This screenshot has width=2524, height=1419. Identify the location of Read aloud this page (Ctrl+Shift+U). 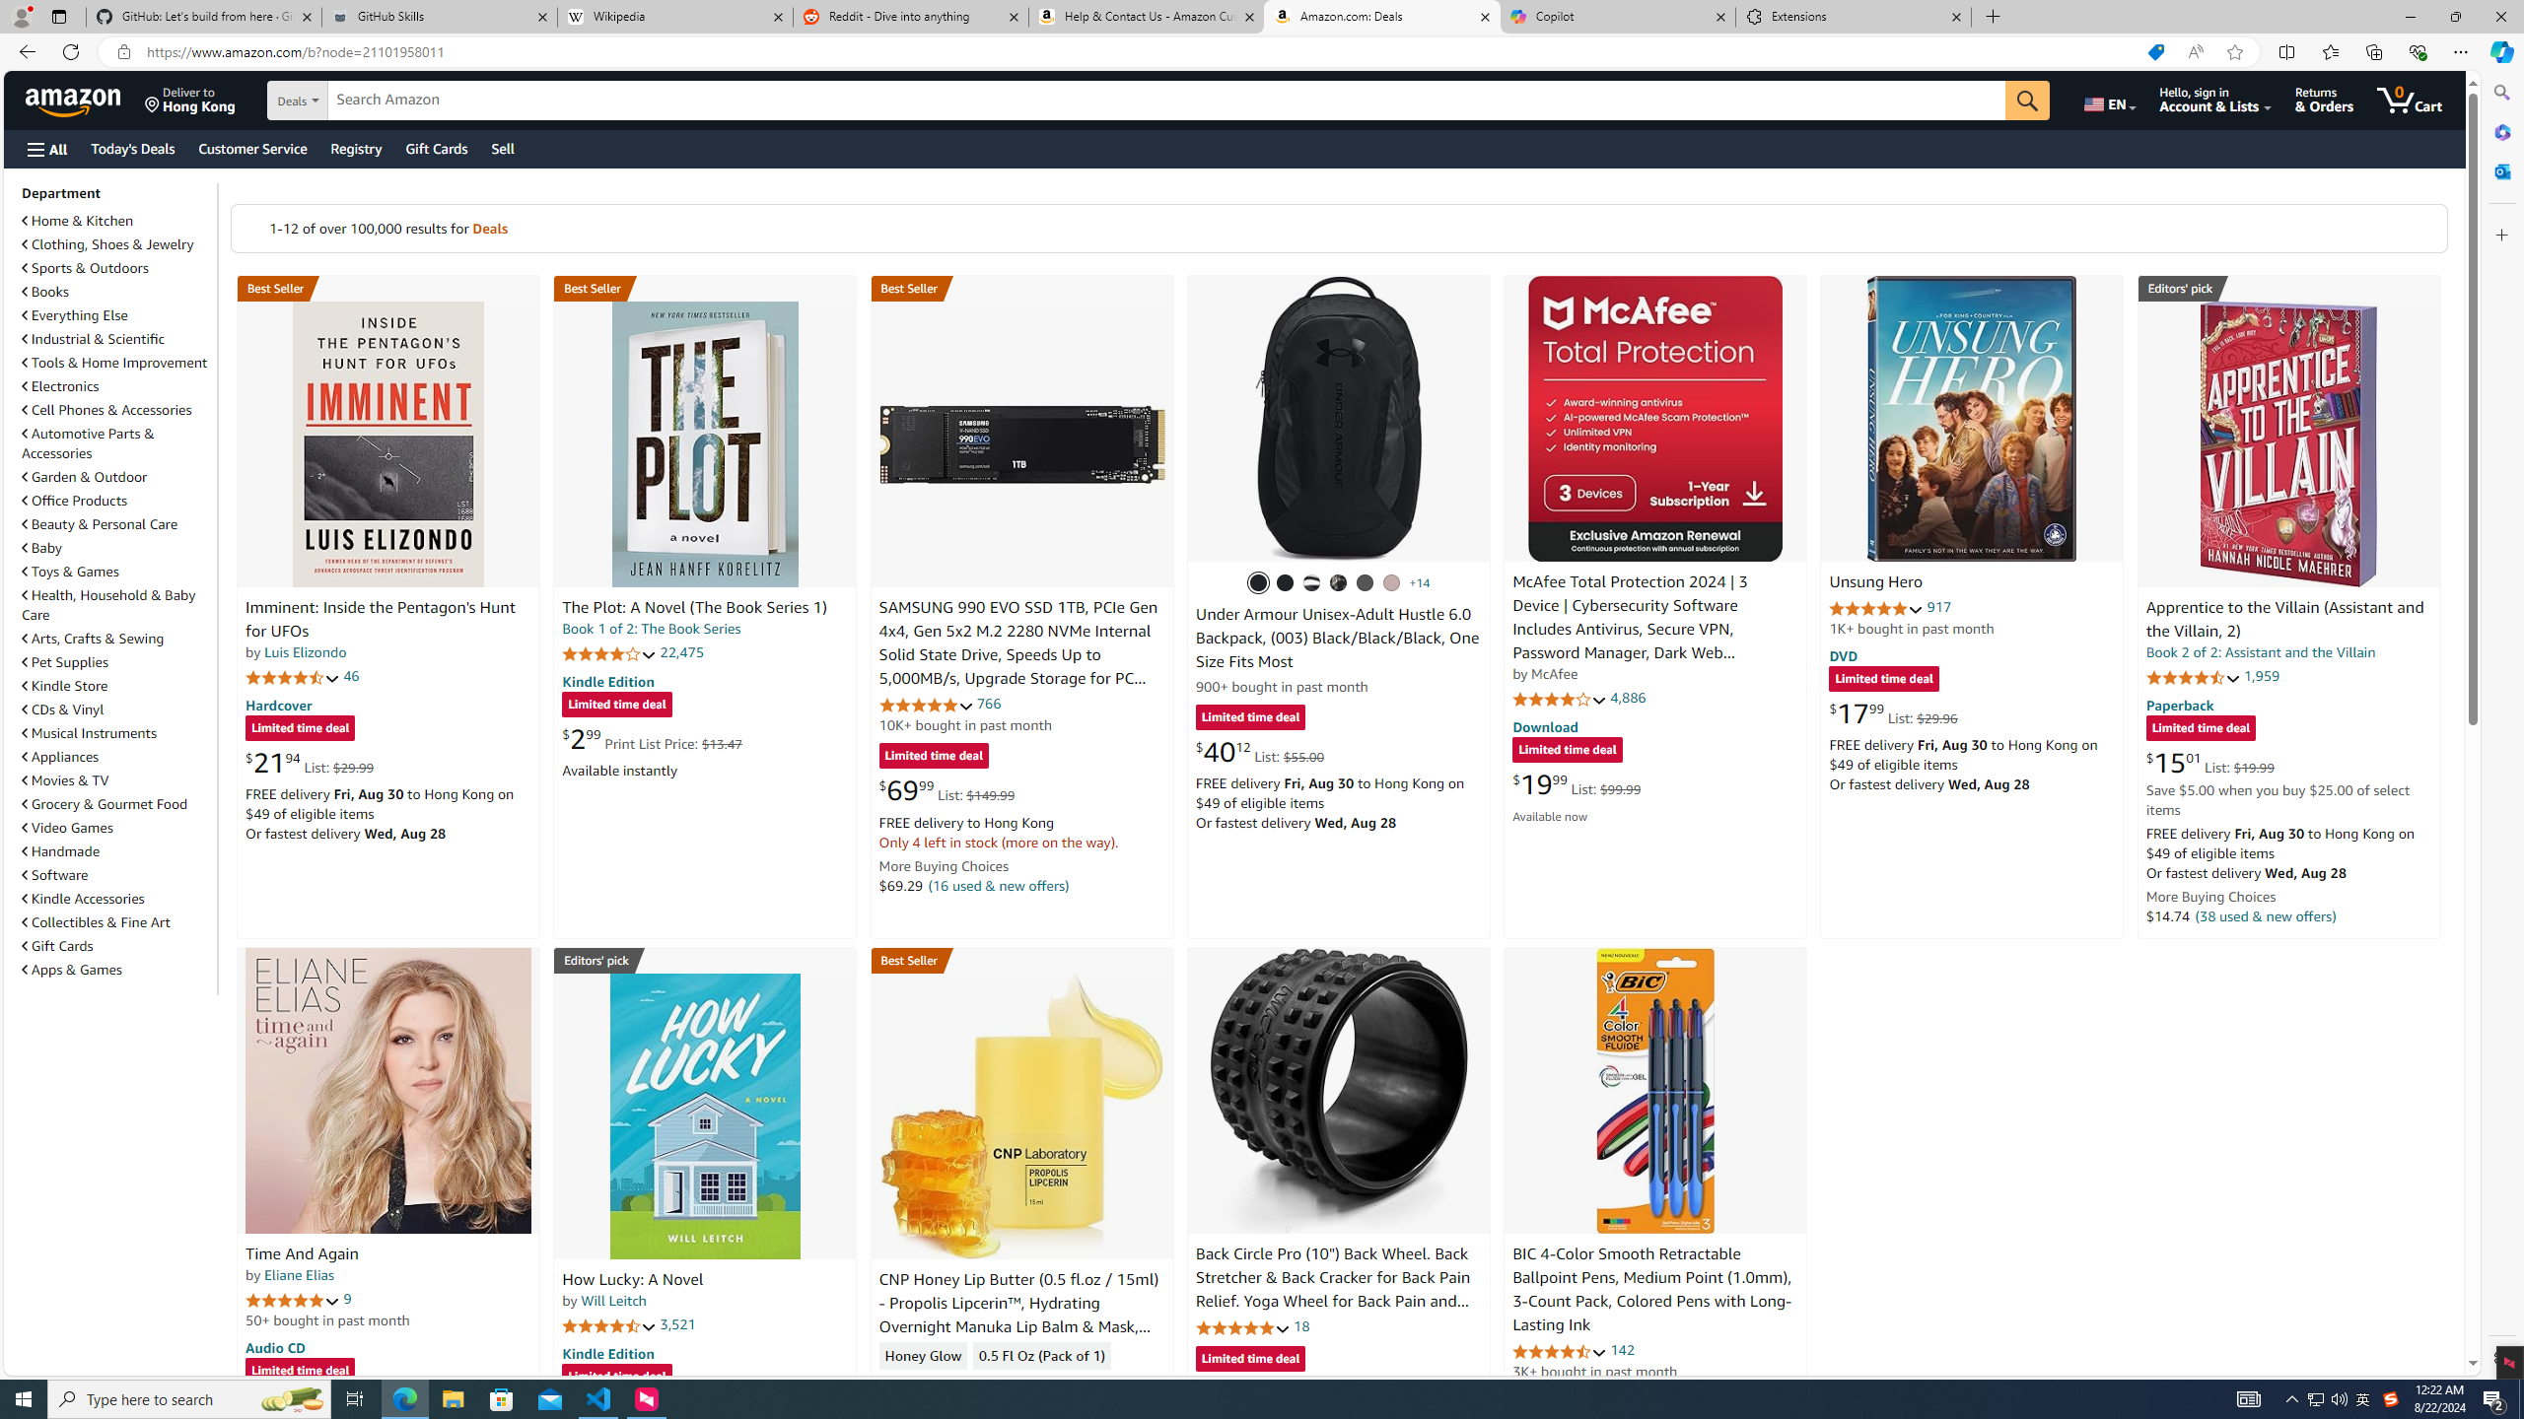
(2195, 52).